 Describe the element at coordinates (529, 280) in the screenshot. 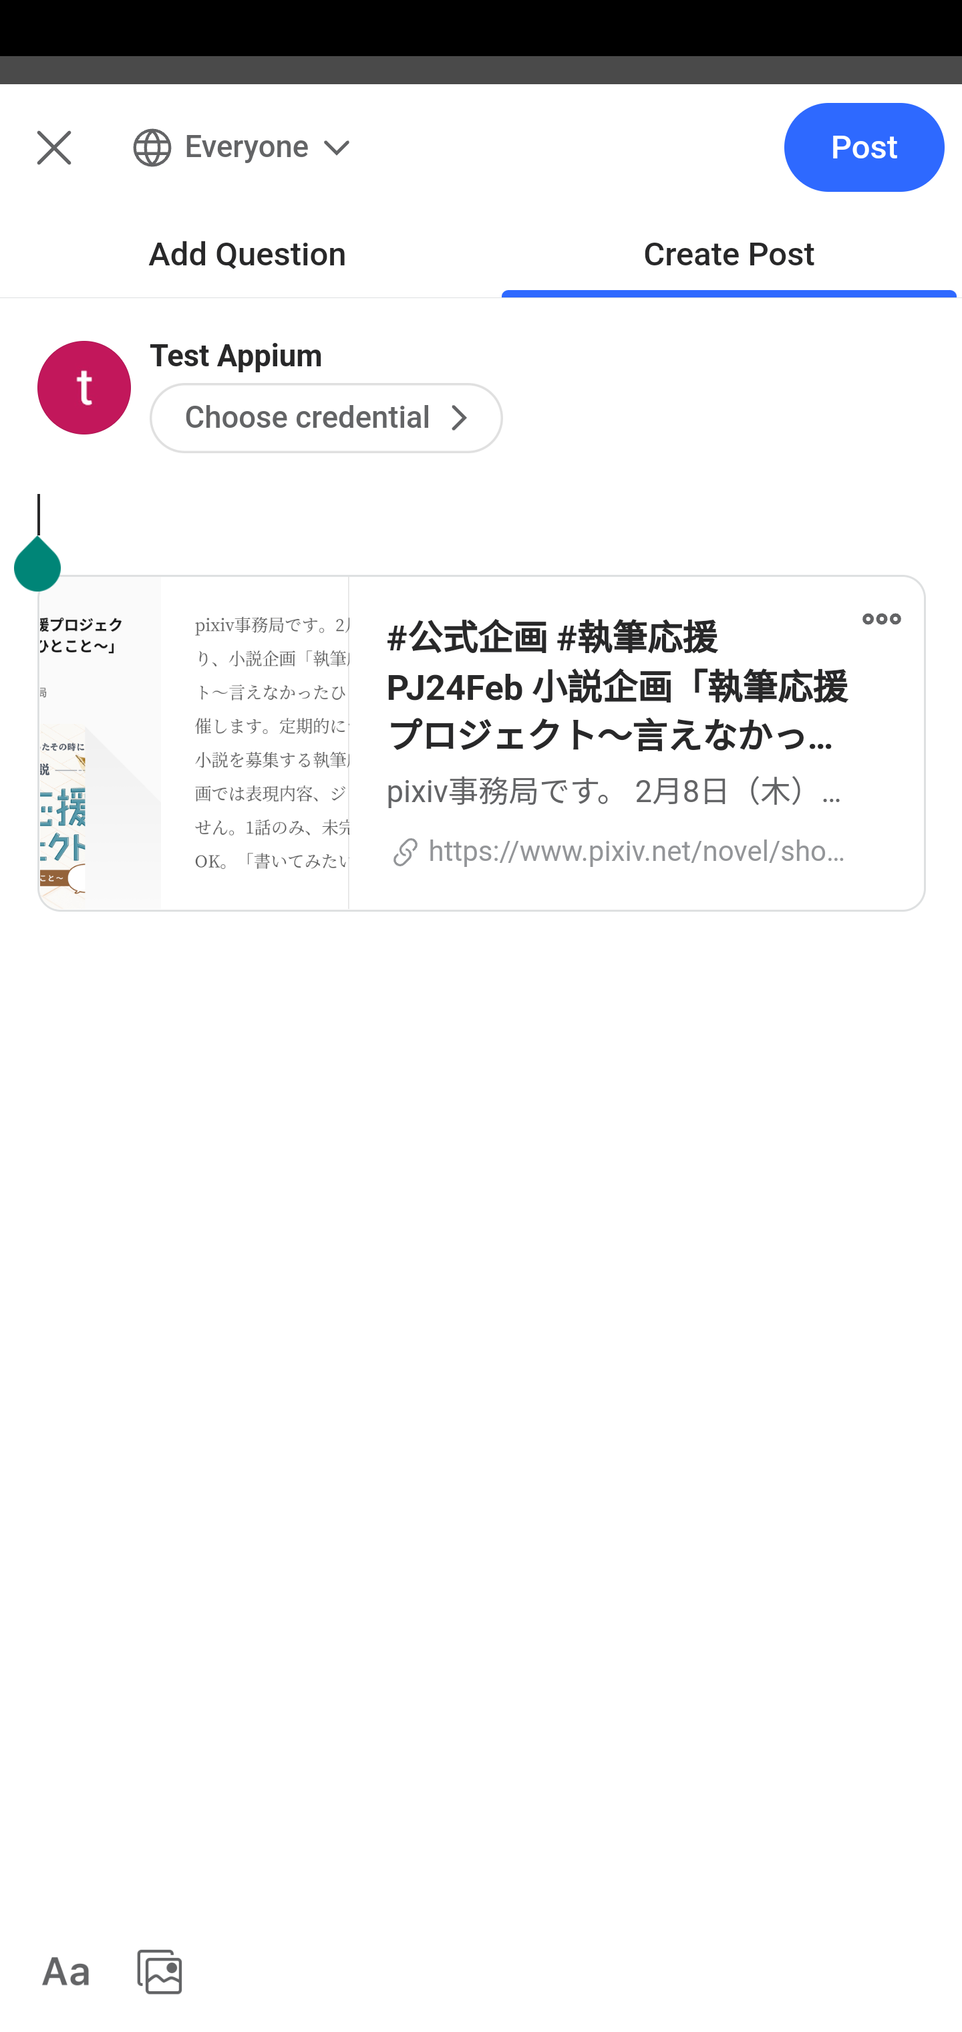

I see `What do you want to ask or share?` at that location.